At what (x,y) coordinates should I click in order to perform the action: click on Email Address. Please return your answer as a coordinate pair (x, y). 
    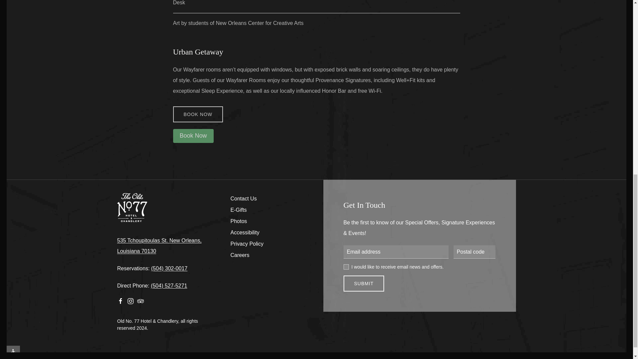
    Looking at the image, I should click on (396, 252).